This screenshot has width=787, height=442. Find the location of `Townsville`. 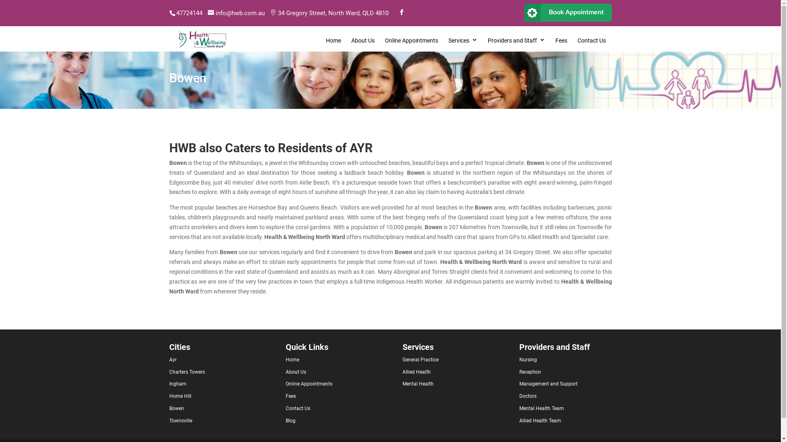

Townsville is located at coordinates (180, 421).